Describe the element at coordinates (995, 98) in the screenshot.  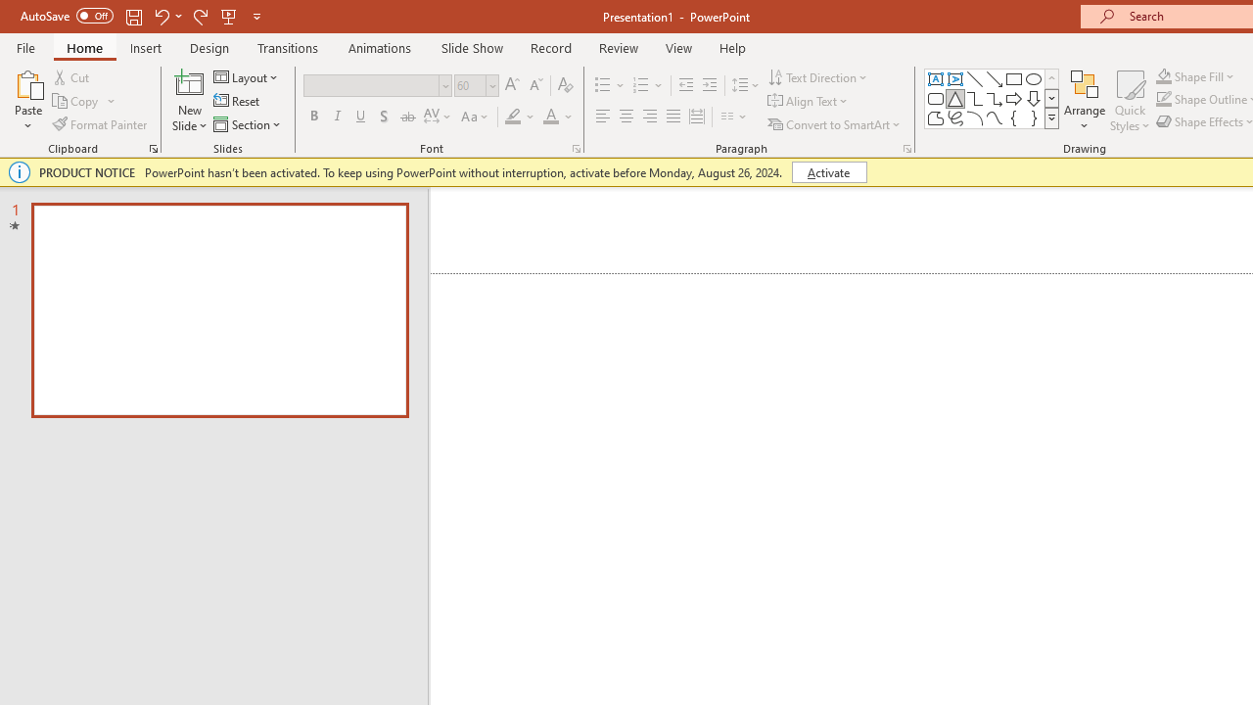
I see `Connector: Elbow Arrow` at that location.